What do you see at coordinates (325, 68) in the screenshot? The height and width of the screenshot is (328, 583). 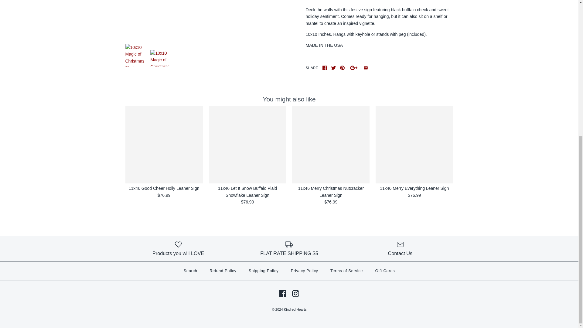 I see `Facebook` at bounding box center [325, 68].